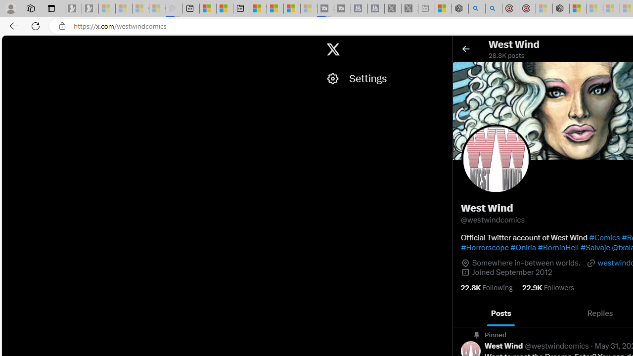 The width and height of the screenshot is (633, 356). What do you see at coordinates (558, 247) in the screenshot?
I see `#BorninHell` at bounding box center [558, 247].